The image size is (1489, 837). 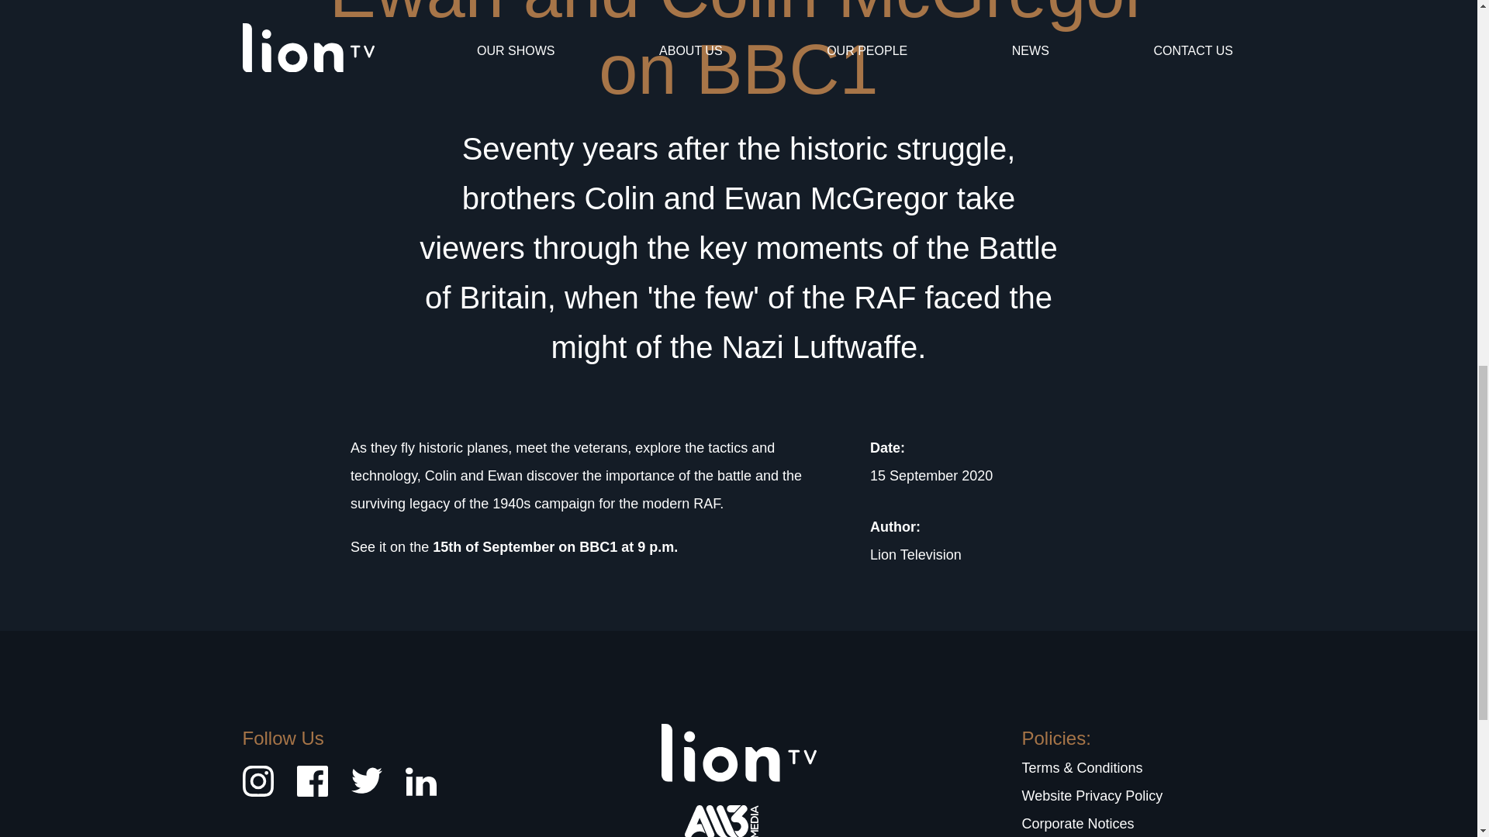 What do you see at coordinates (1092, 795) in the screenshot?
I see `Website Privacy Policy` at bounding box center [1092, 795].